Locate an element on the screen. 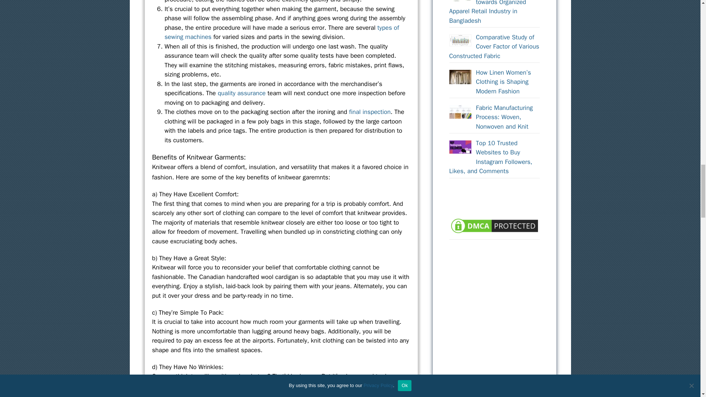  final inspection is located at coordinates (369, 112).